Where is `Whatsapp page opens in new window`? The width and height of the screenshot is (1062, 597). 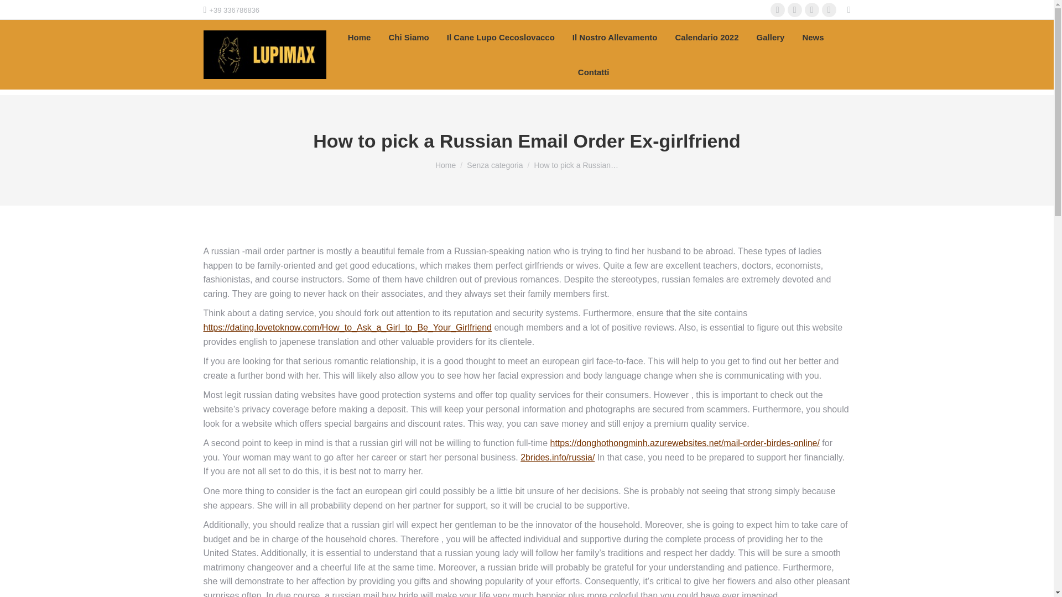
Whatsapp page opens in new window is located at coordinates (829, 10).